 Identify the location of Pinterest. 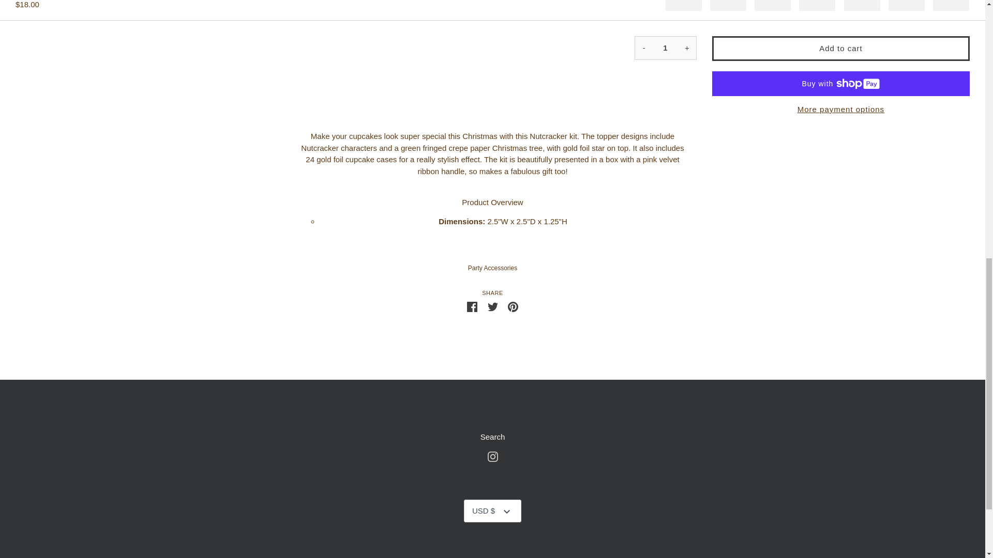
(472, 307).